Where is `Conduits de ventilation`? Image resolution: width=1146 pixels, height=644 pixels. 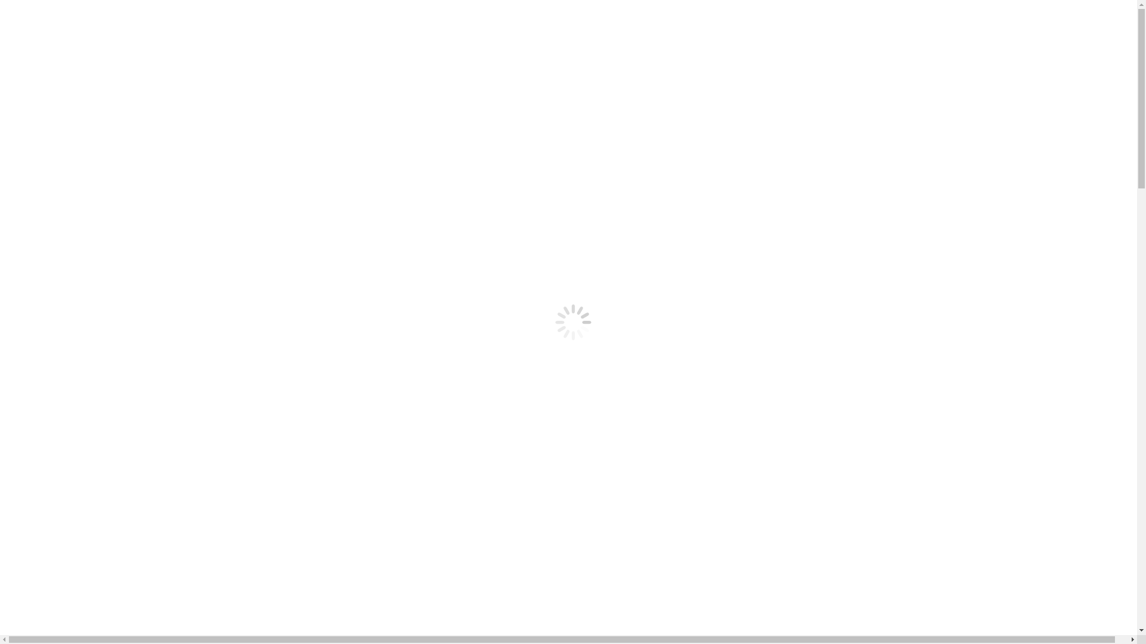
Conduits de ventilation is located at coordinates (73, 105).